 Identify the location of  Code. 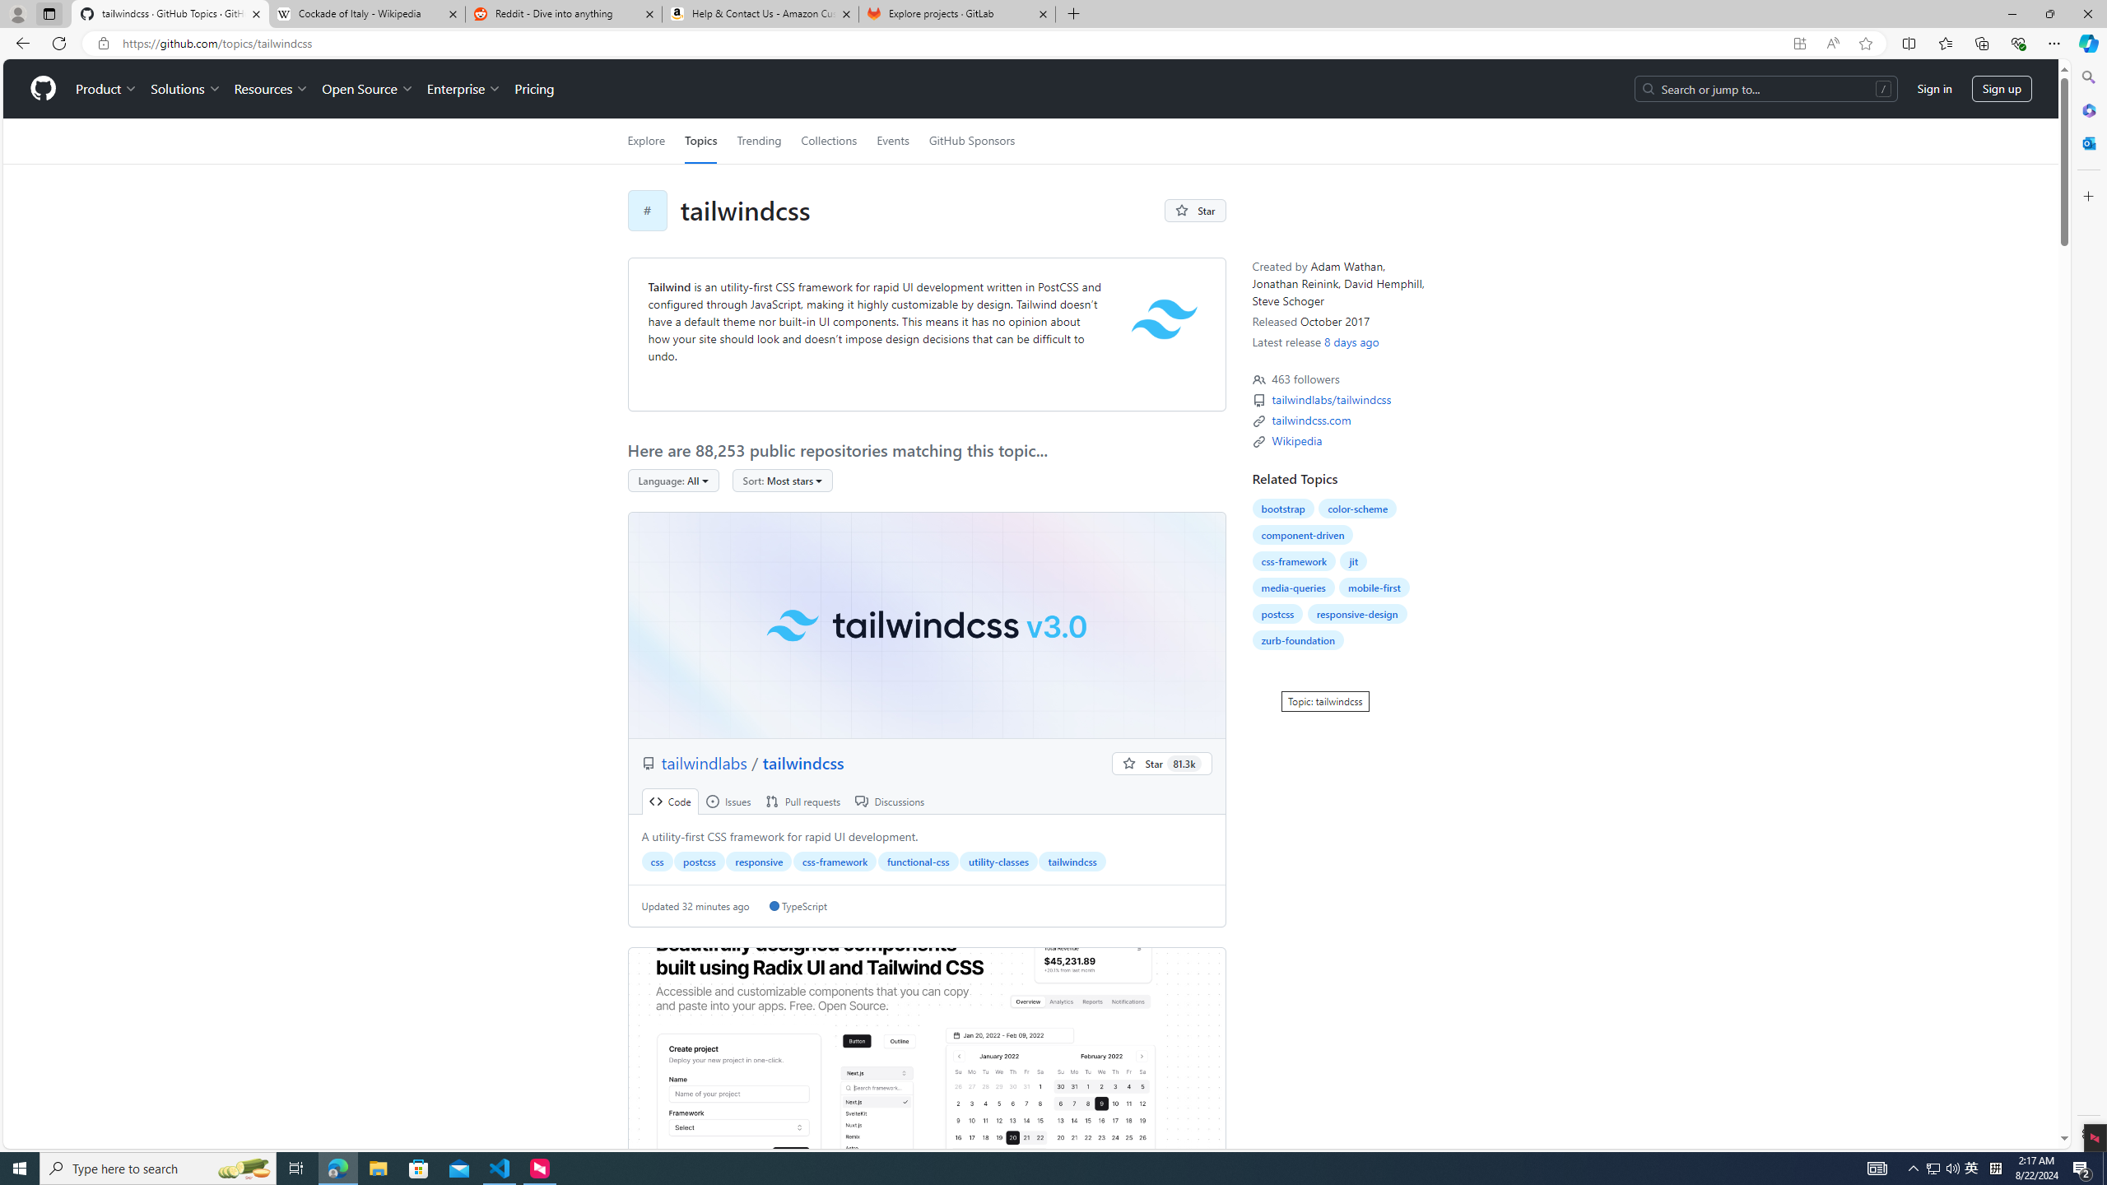
(670, 802).